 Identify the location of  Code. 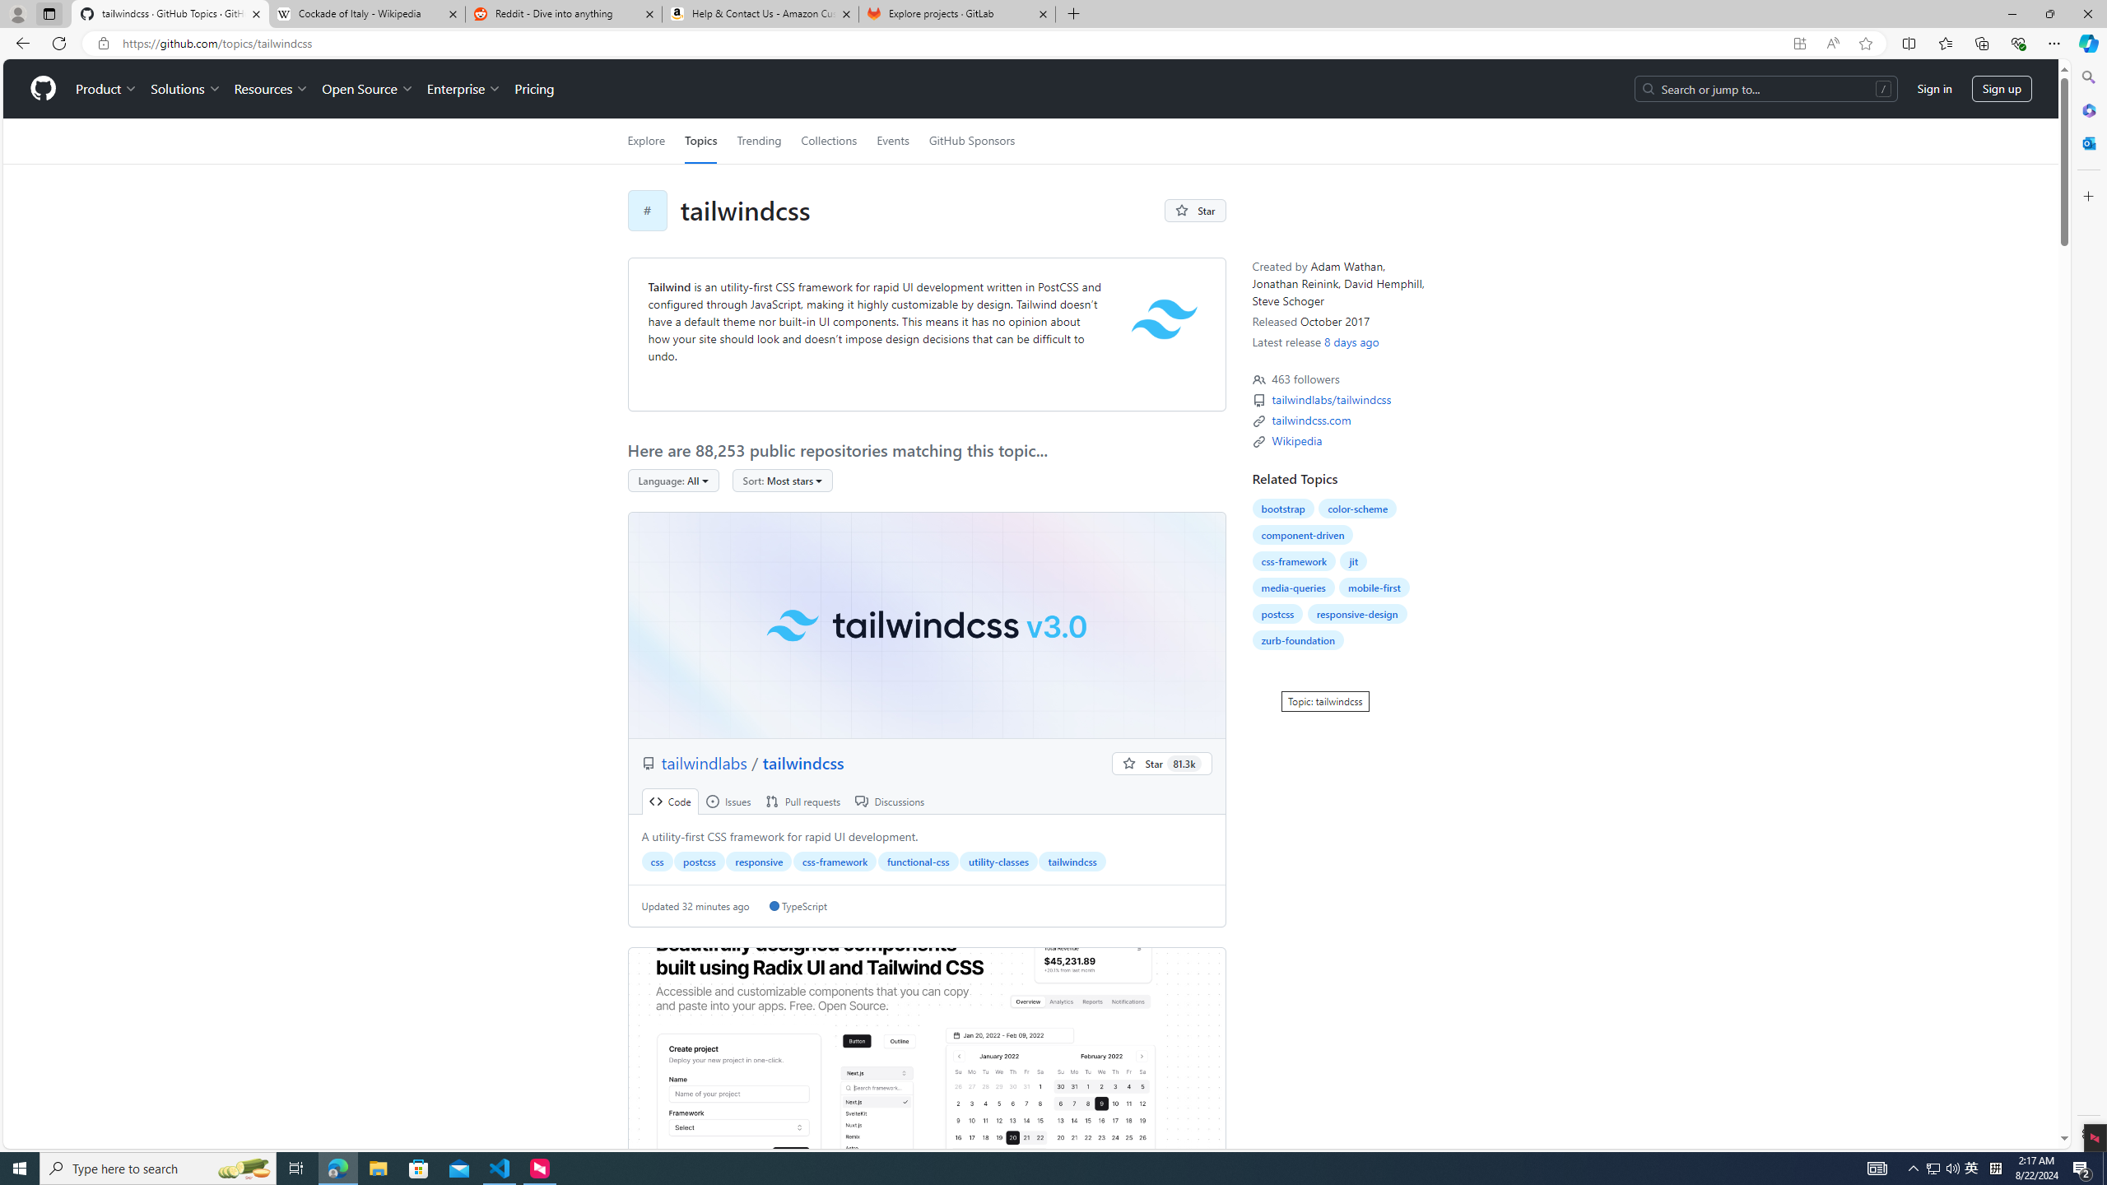
(670, 802).